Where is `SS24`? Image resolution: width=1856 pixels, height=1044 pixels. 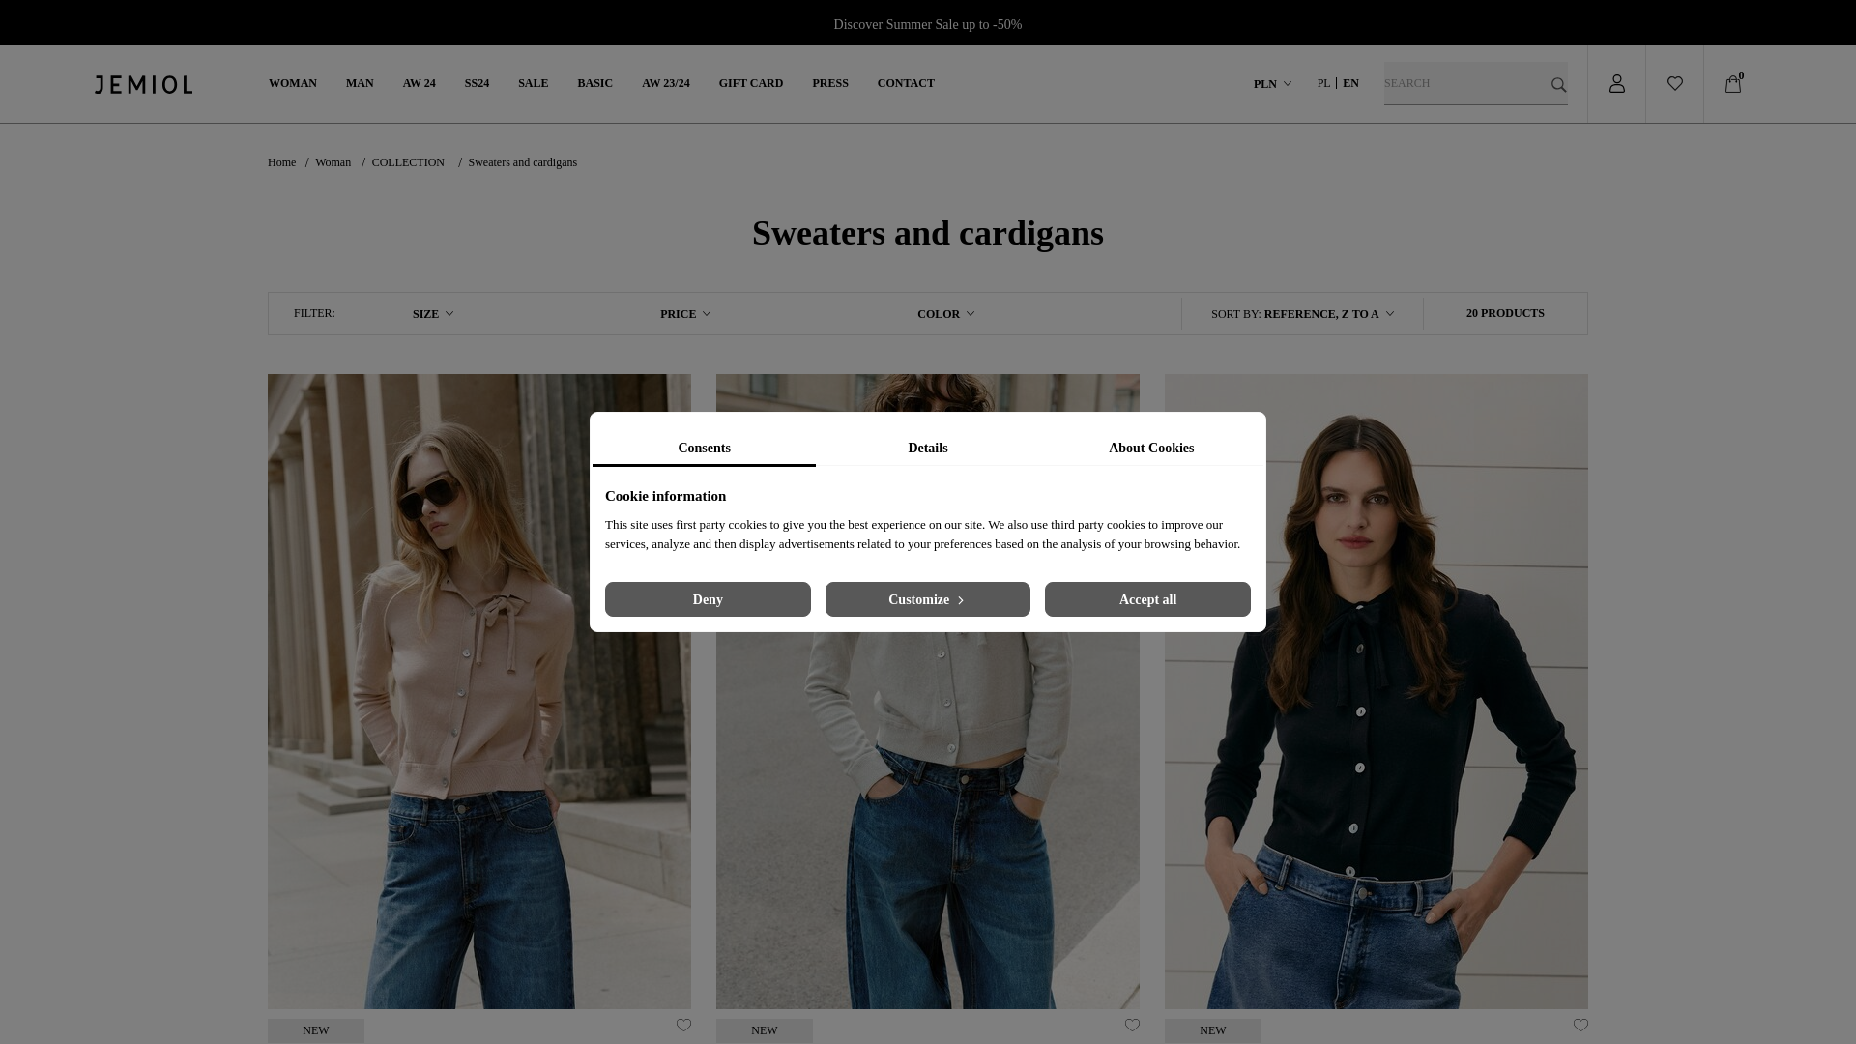 SS24 is located at coordinates (478, 83).